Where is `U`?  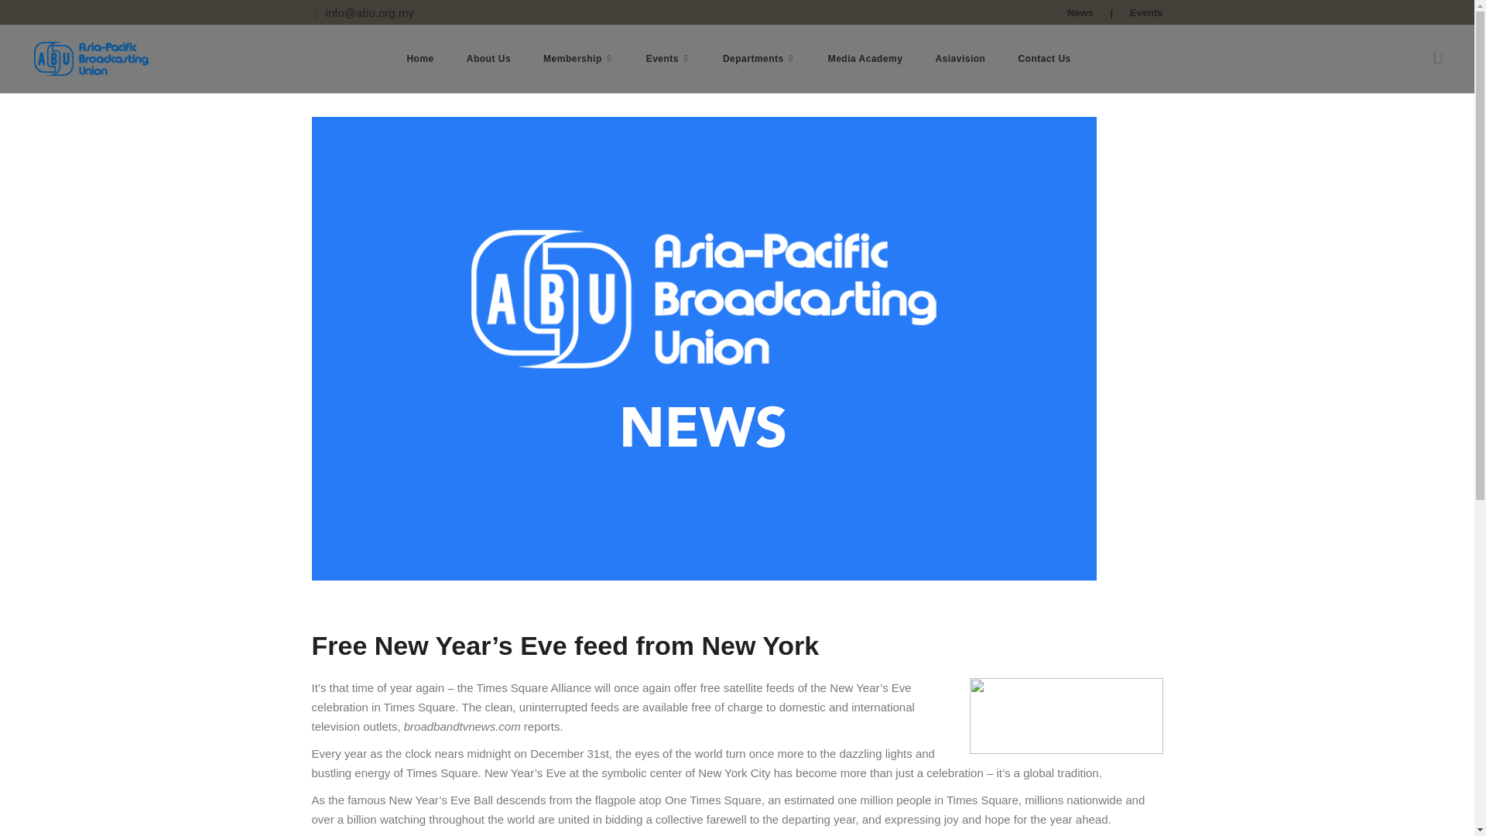
U is located at coordinates (1094, 435).